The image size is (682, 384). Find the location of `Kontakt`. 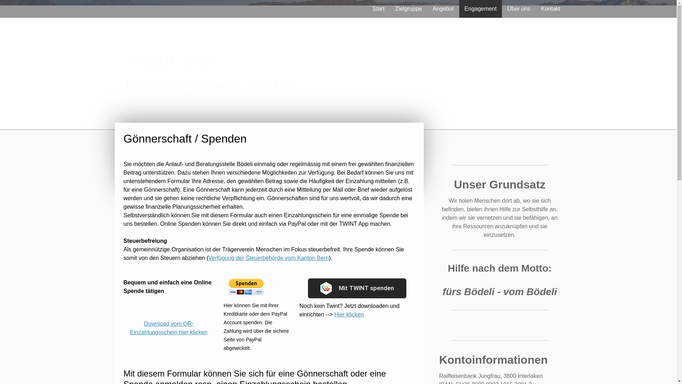

Kontakt is located at coordinates (551, 9).